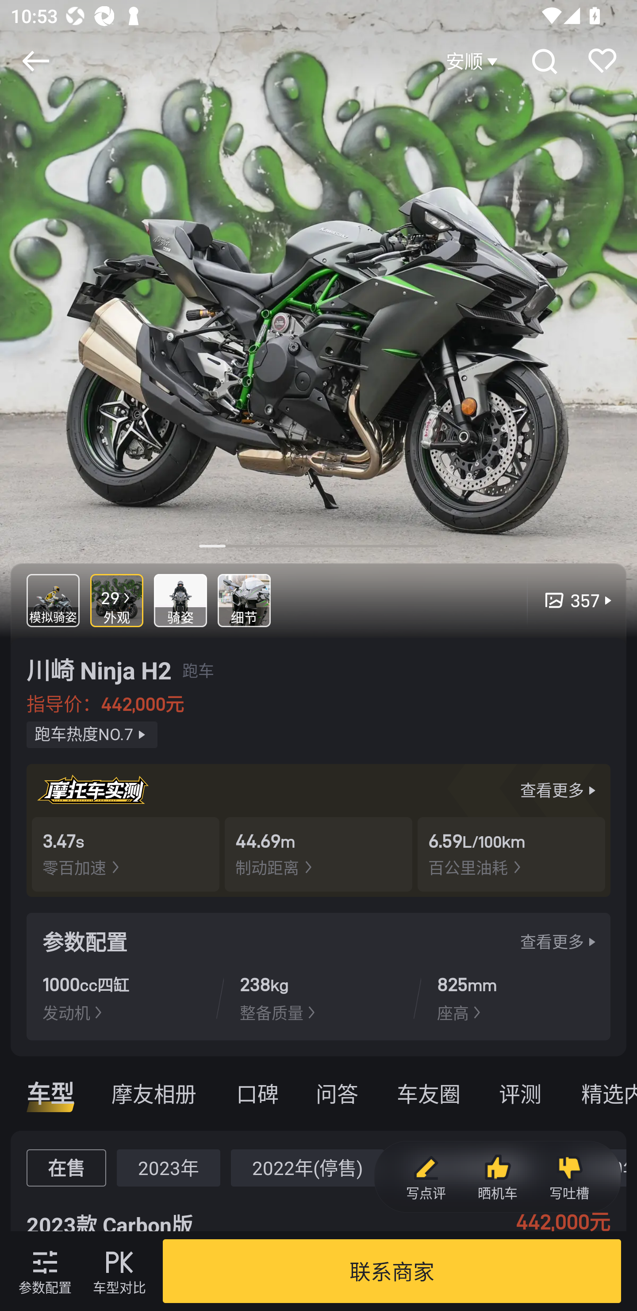  I want to click on 跑车热度NO.7 , so click(92, 735).